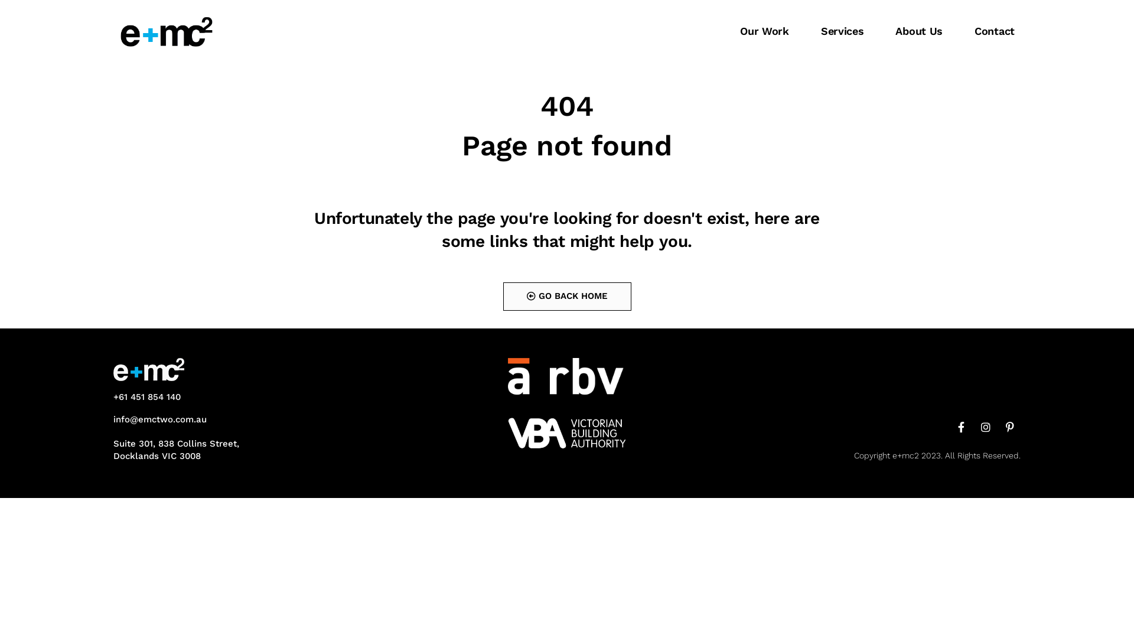  I want to click on Services, so click(842, 31).